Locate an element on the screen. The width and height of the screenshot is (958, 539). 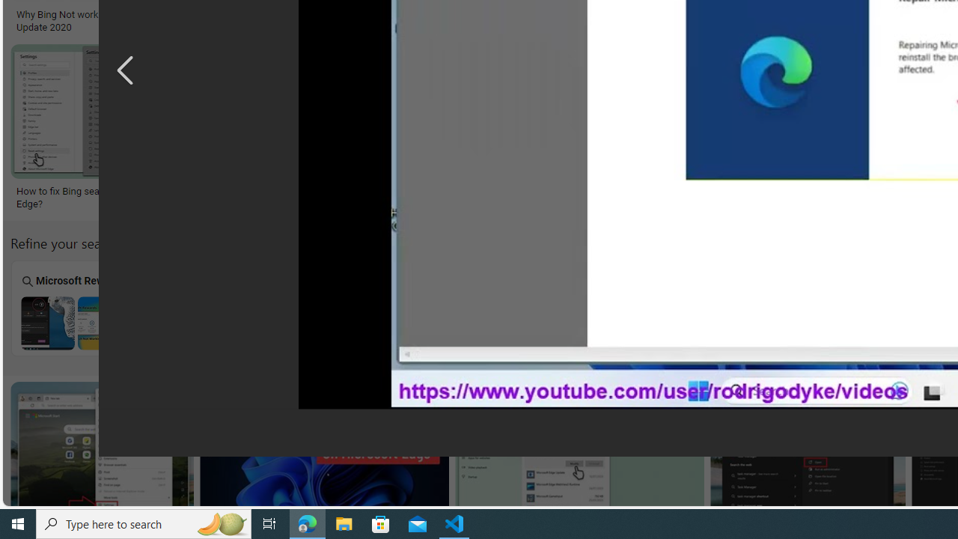
Bing Tablet Search Not Working Tablet is located at coordinates (480, 308).